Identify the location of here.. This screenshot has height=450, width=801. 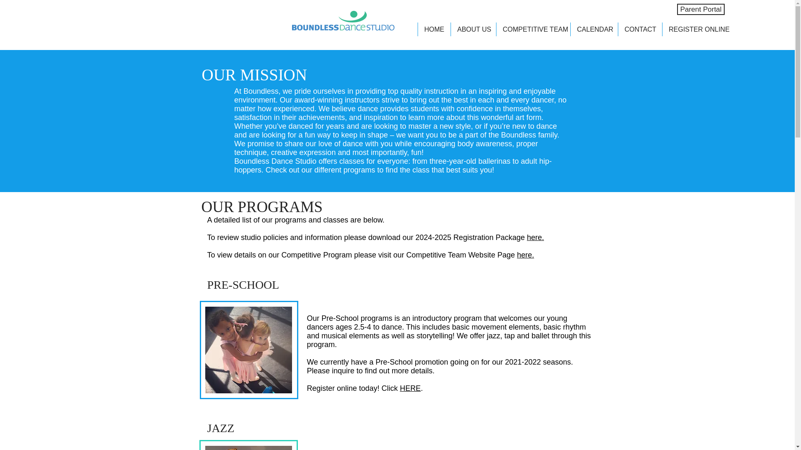
(525, 255).